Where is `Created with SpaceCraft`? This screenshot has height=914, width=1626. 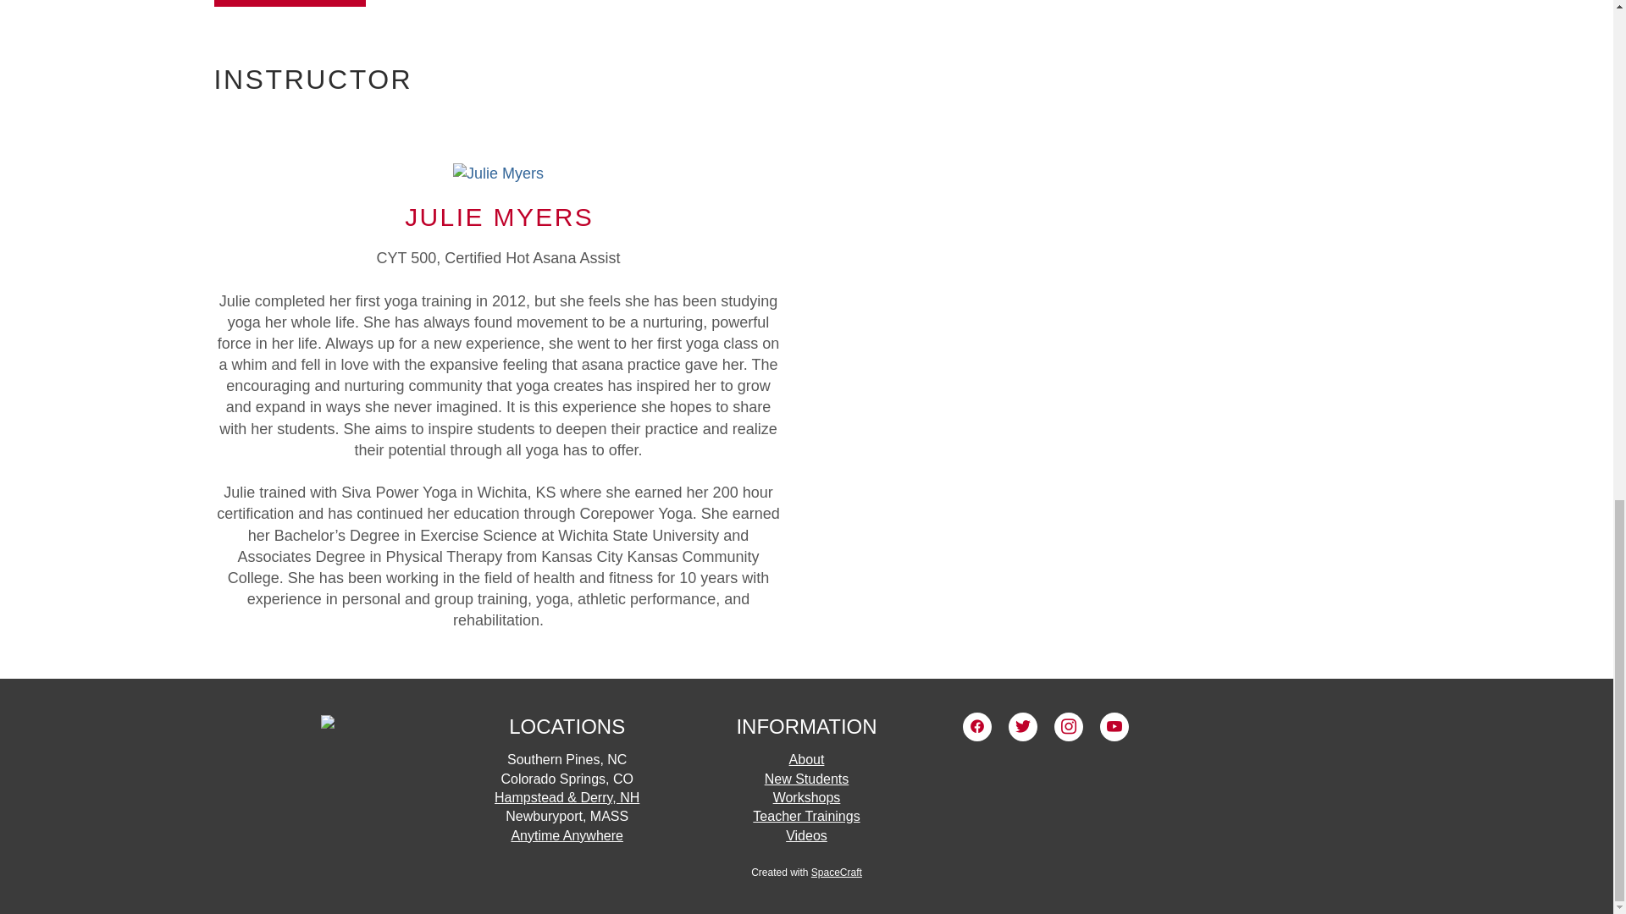 Created with SpaceCraft is located at coordinates (806, 872).